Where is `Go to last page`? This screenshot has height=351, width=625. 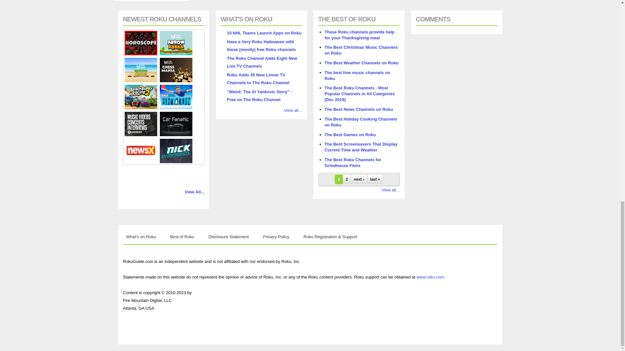 Go to last page is located at coordinates (375, 179).